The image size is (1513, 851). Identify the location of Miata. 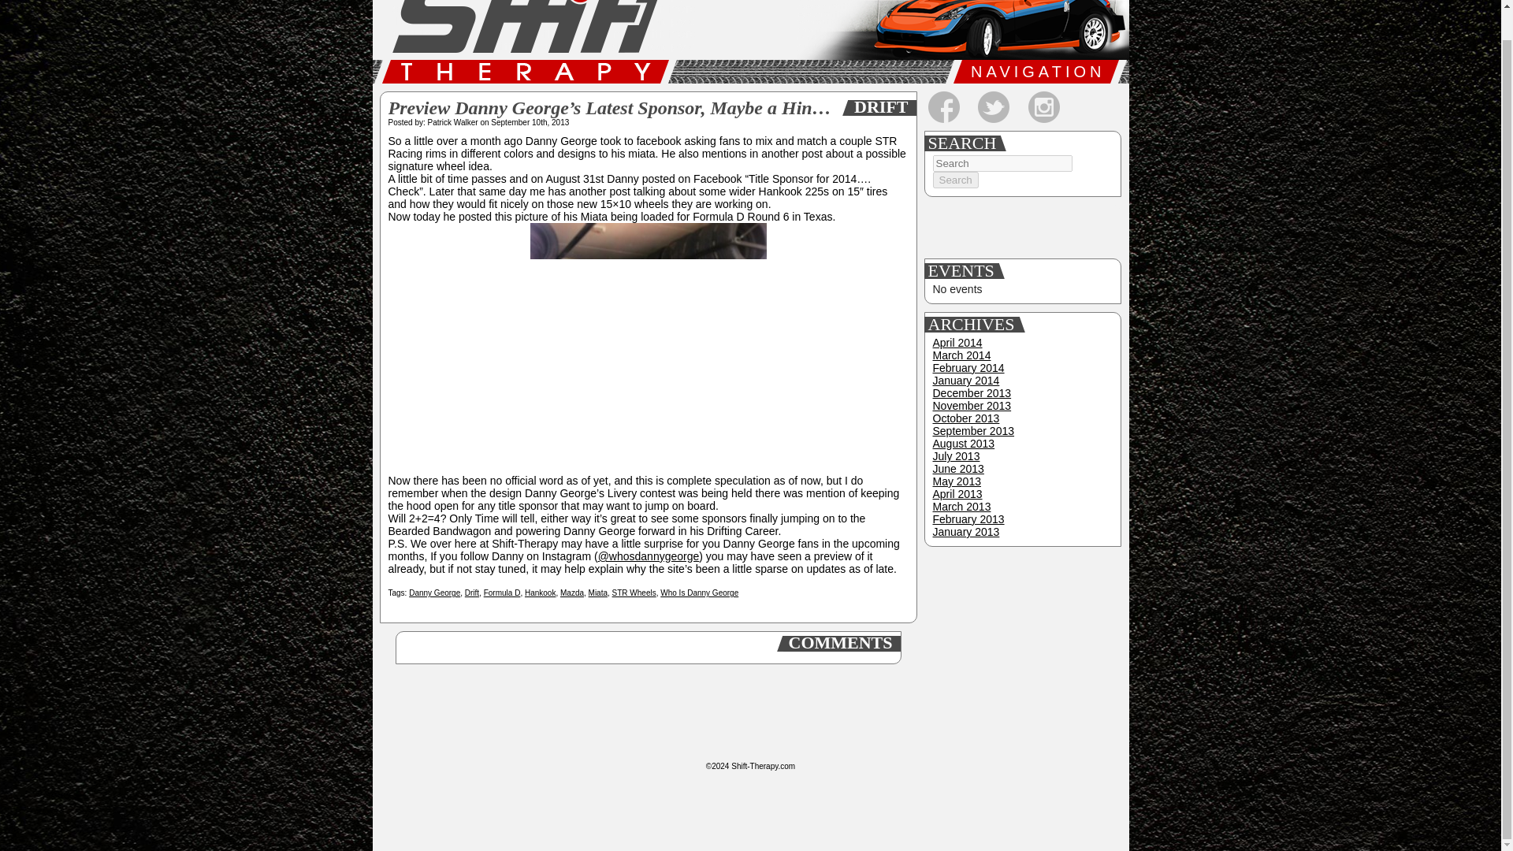
(597, 593).